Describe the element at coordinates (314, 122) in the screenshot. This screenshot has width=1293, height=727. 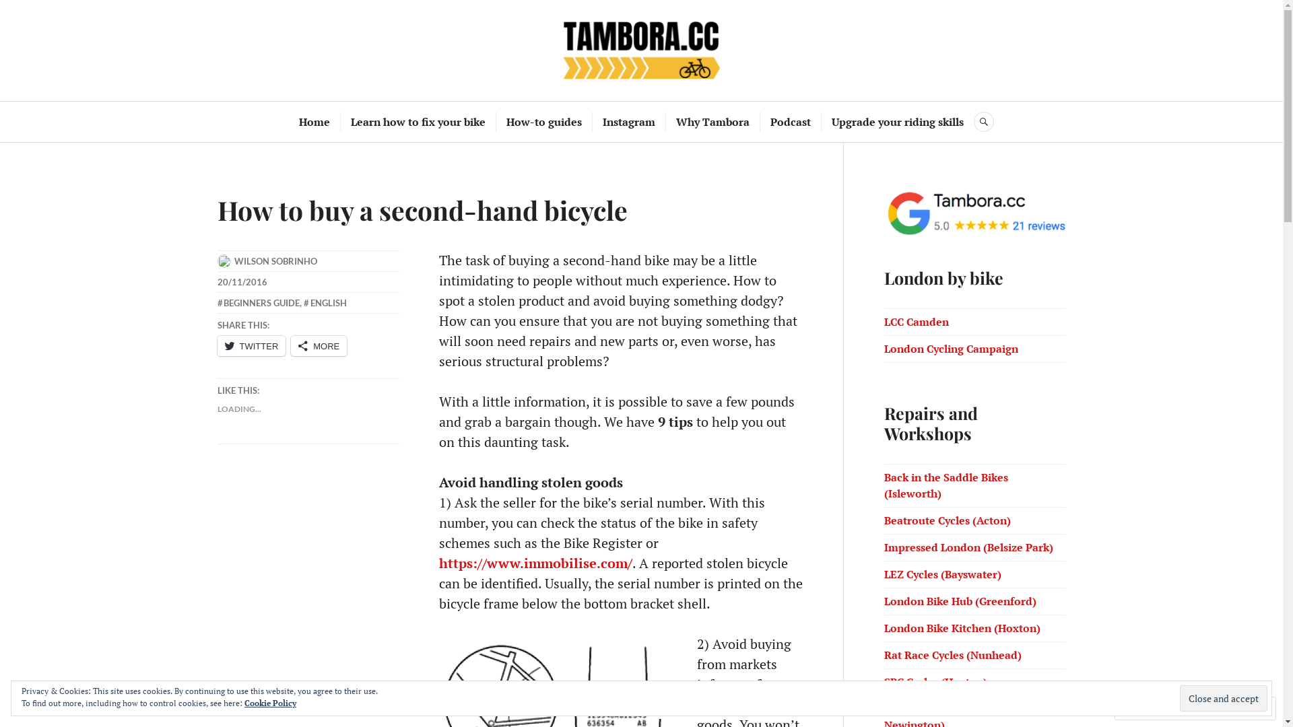
I see `Home` at that location.